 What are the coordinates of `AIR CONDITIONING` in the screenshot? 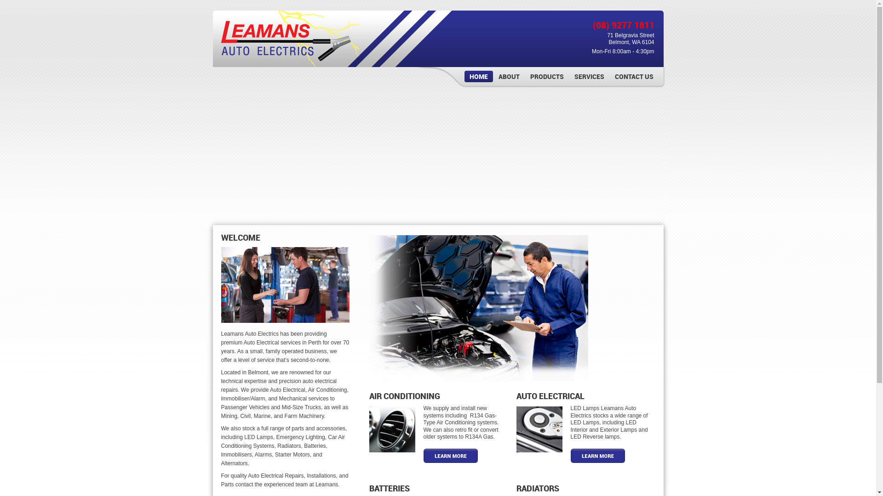 It's located at (404, 397).